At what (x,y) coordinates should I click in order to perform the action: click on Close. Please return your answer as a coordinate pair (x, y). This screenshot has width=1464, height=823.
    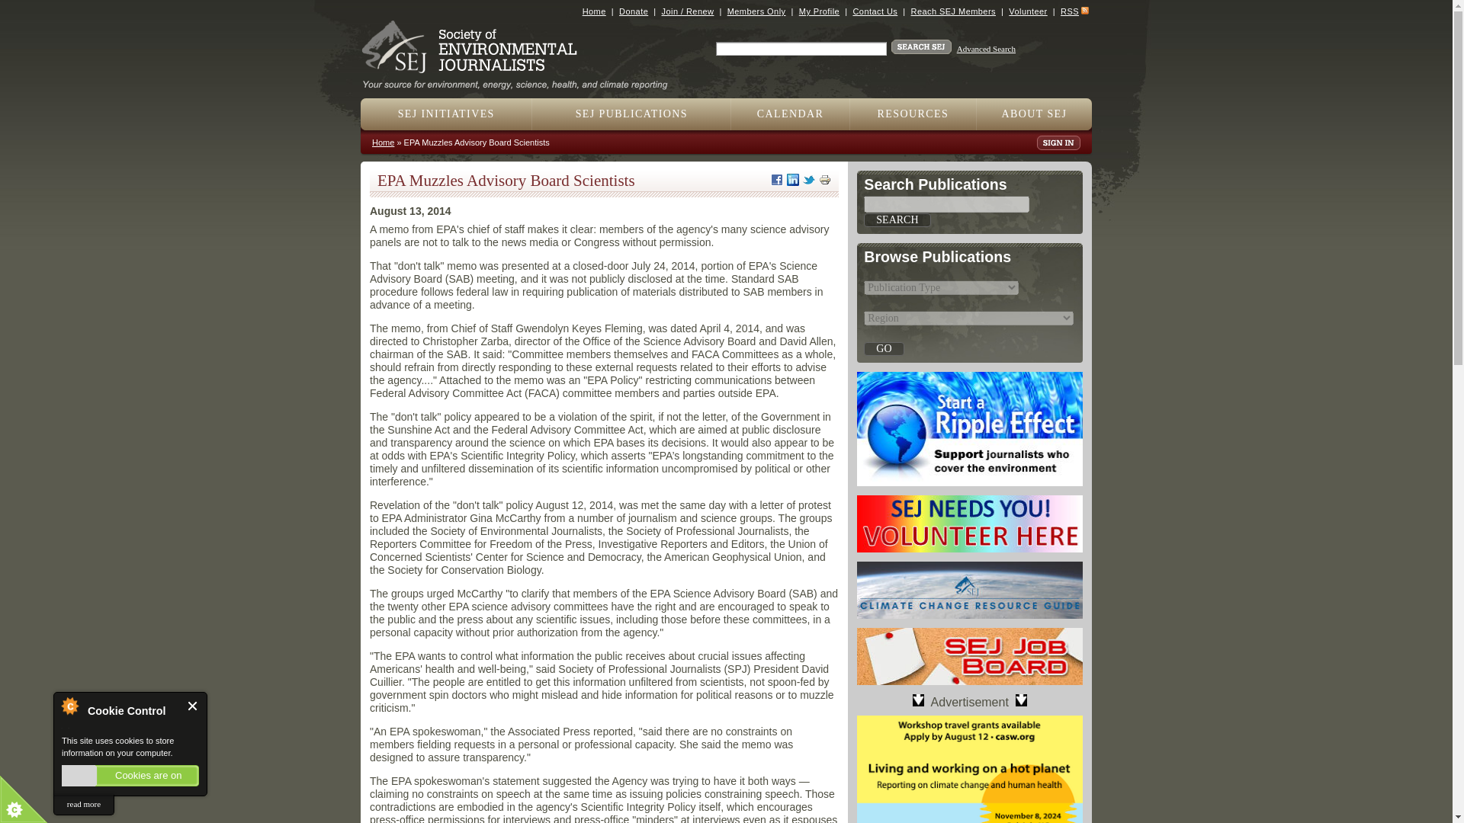
    Looking at the image, I should click on (193, 706).